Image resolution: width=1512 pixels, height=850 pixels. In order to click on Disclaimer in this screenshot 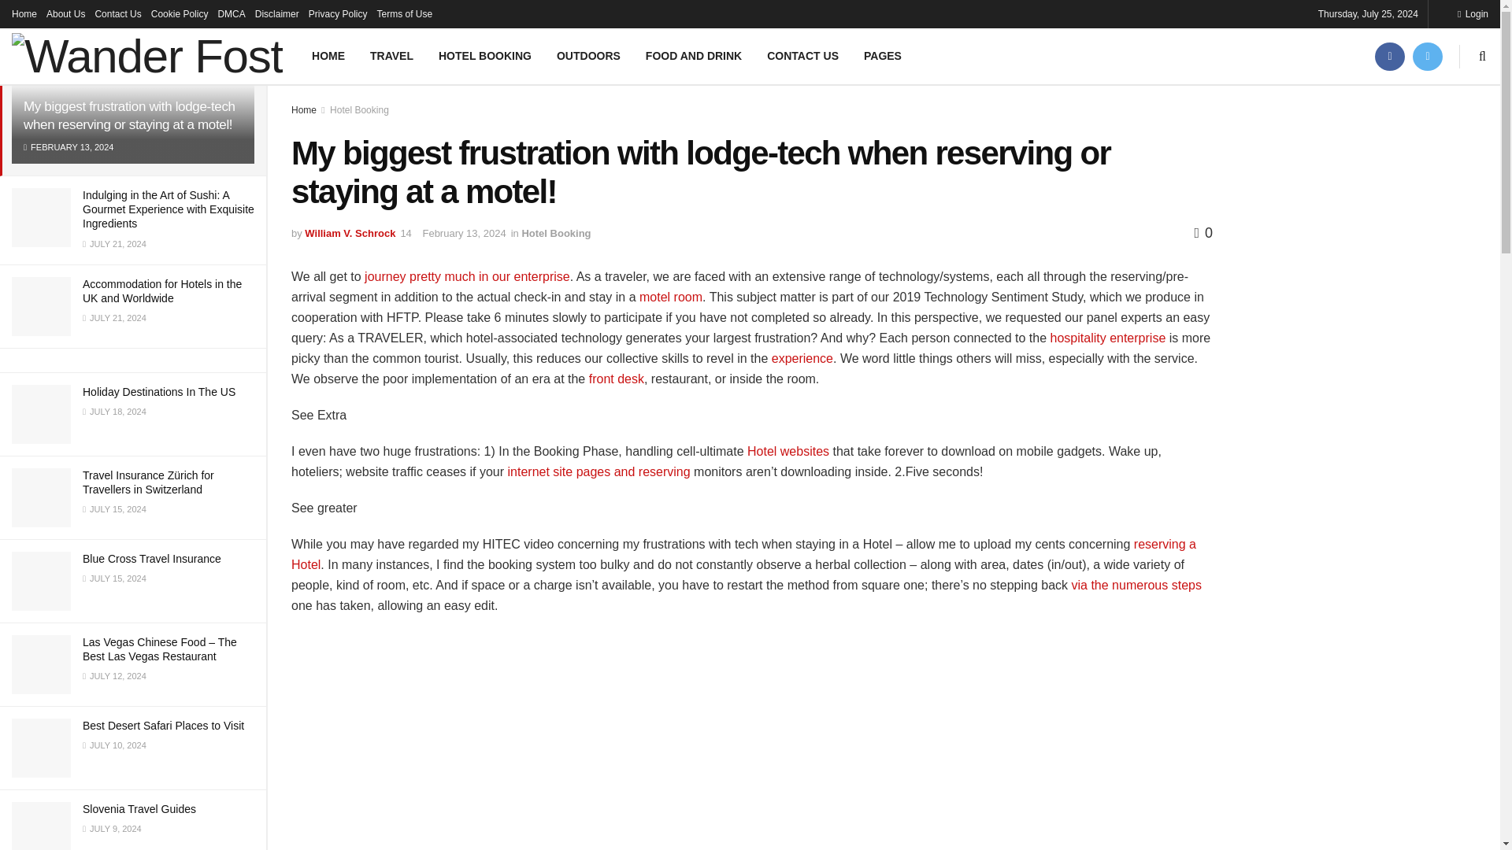, I will do `click(277, 14)`.